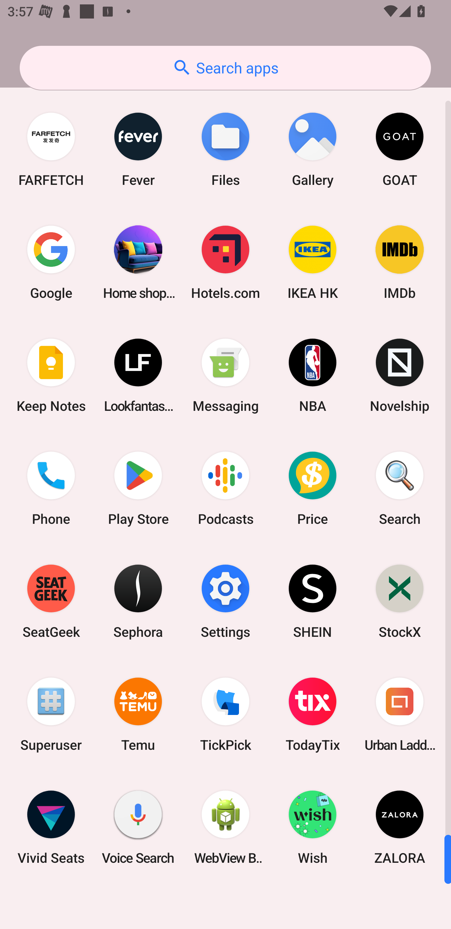  I want to click on Files, so click(225, 149).